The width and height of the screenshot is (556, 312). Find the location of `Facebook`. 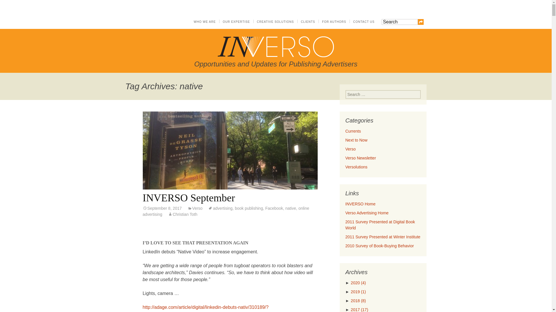

Facebook is located at coordinates (274, 208).